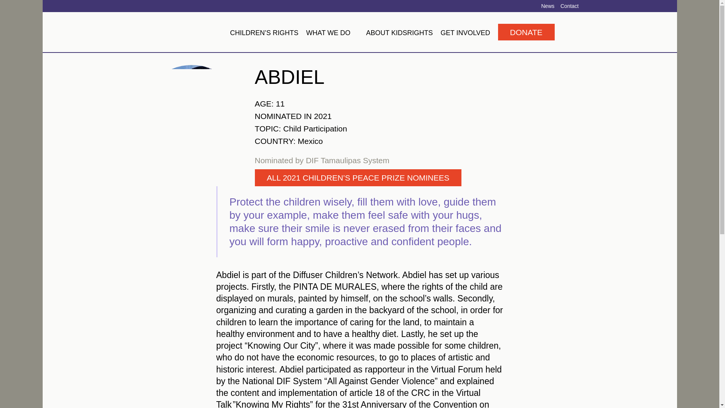 Image resolution: width=725 pixels, height=408 pixels. I want to click on KidsRights Foundation, so click(183, 32).